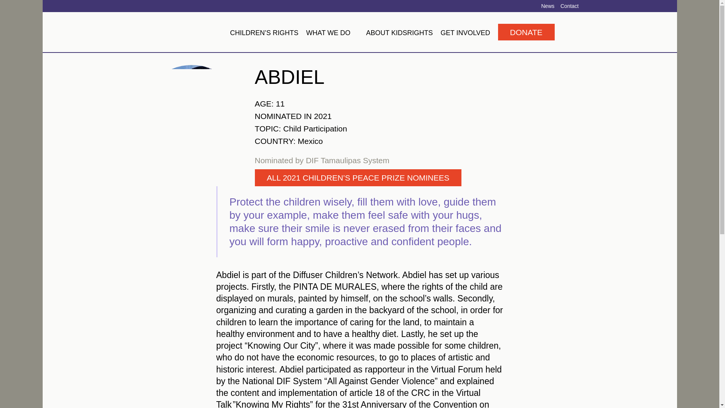 Image resolution: width=725 pixels, height=408 pixels. I want to click on KidsRights Foundation, so click(183, 32).